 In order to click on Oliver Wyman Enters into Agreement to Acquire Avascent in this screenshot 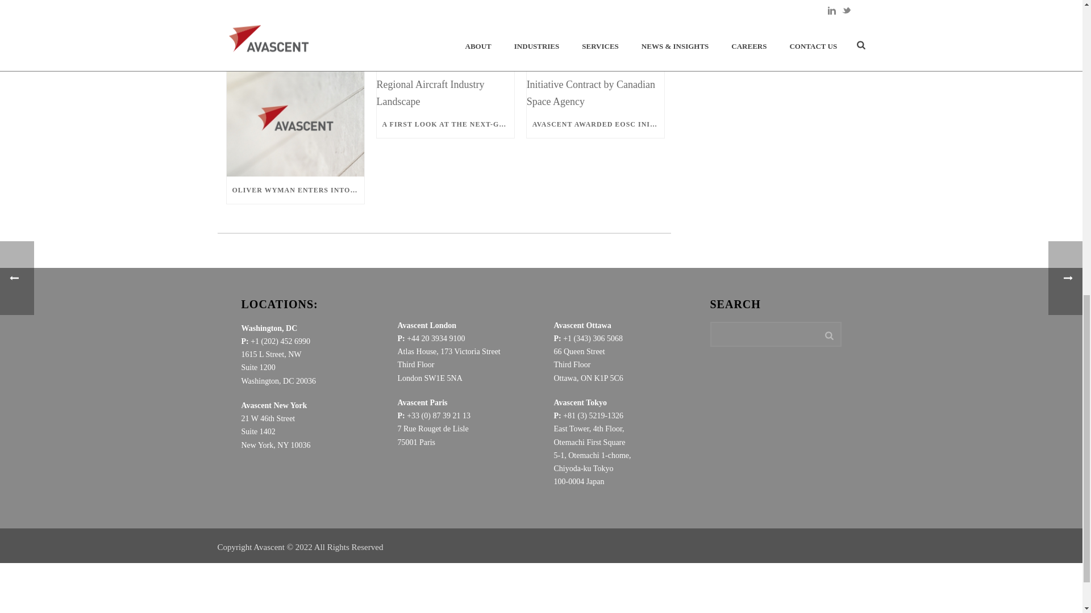, I will do `click(294, 118)`.